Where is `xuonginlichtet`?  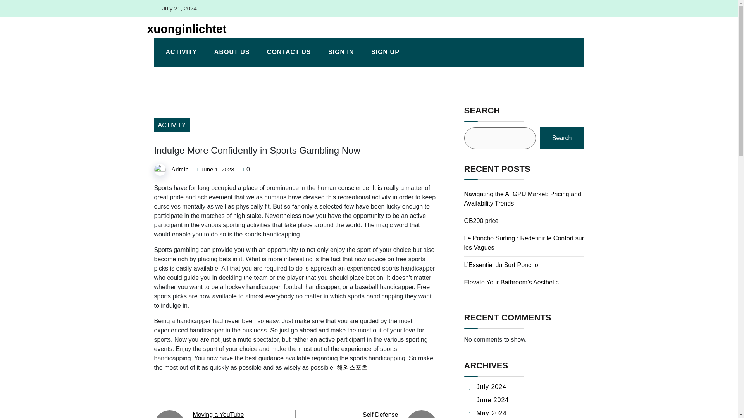
xuonginlichtet is located at coordinates (184, 29).